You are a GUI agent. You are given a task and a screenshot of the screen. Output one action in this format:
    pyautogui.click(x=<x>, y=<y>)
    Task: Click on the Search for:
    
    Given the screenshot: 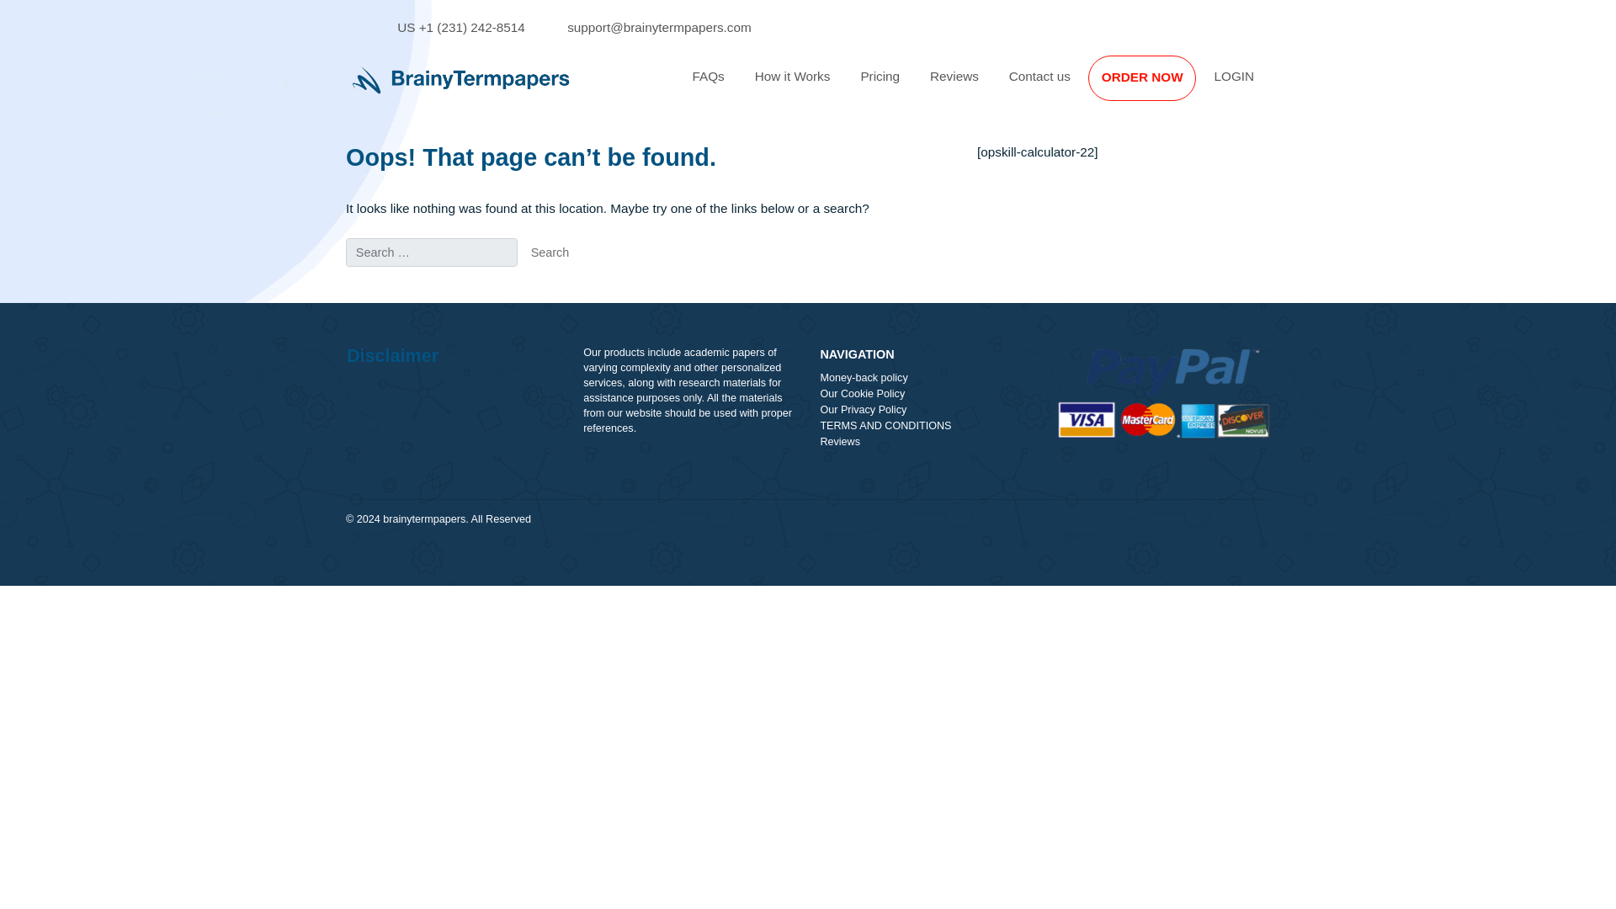 What is the action you would take?
    pyautogui.click(x=480, y=280)
    